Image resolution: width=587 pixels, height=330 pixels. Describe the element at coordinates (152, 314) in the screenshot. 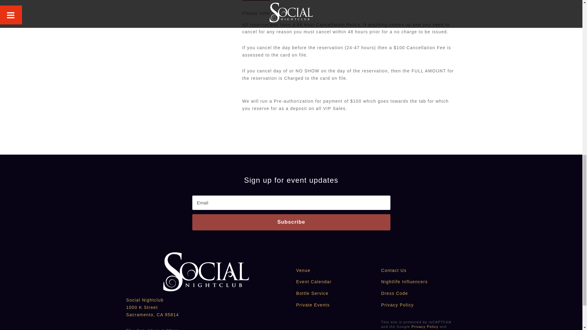

I see `Sacramento, CA 95814` at that location.